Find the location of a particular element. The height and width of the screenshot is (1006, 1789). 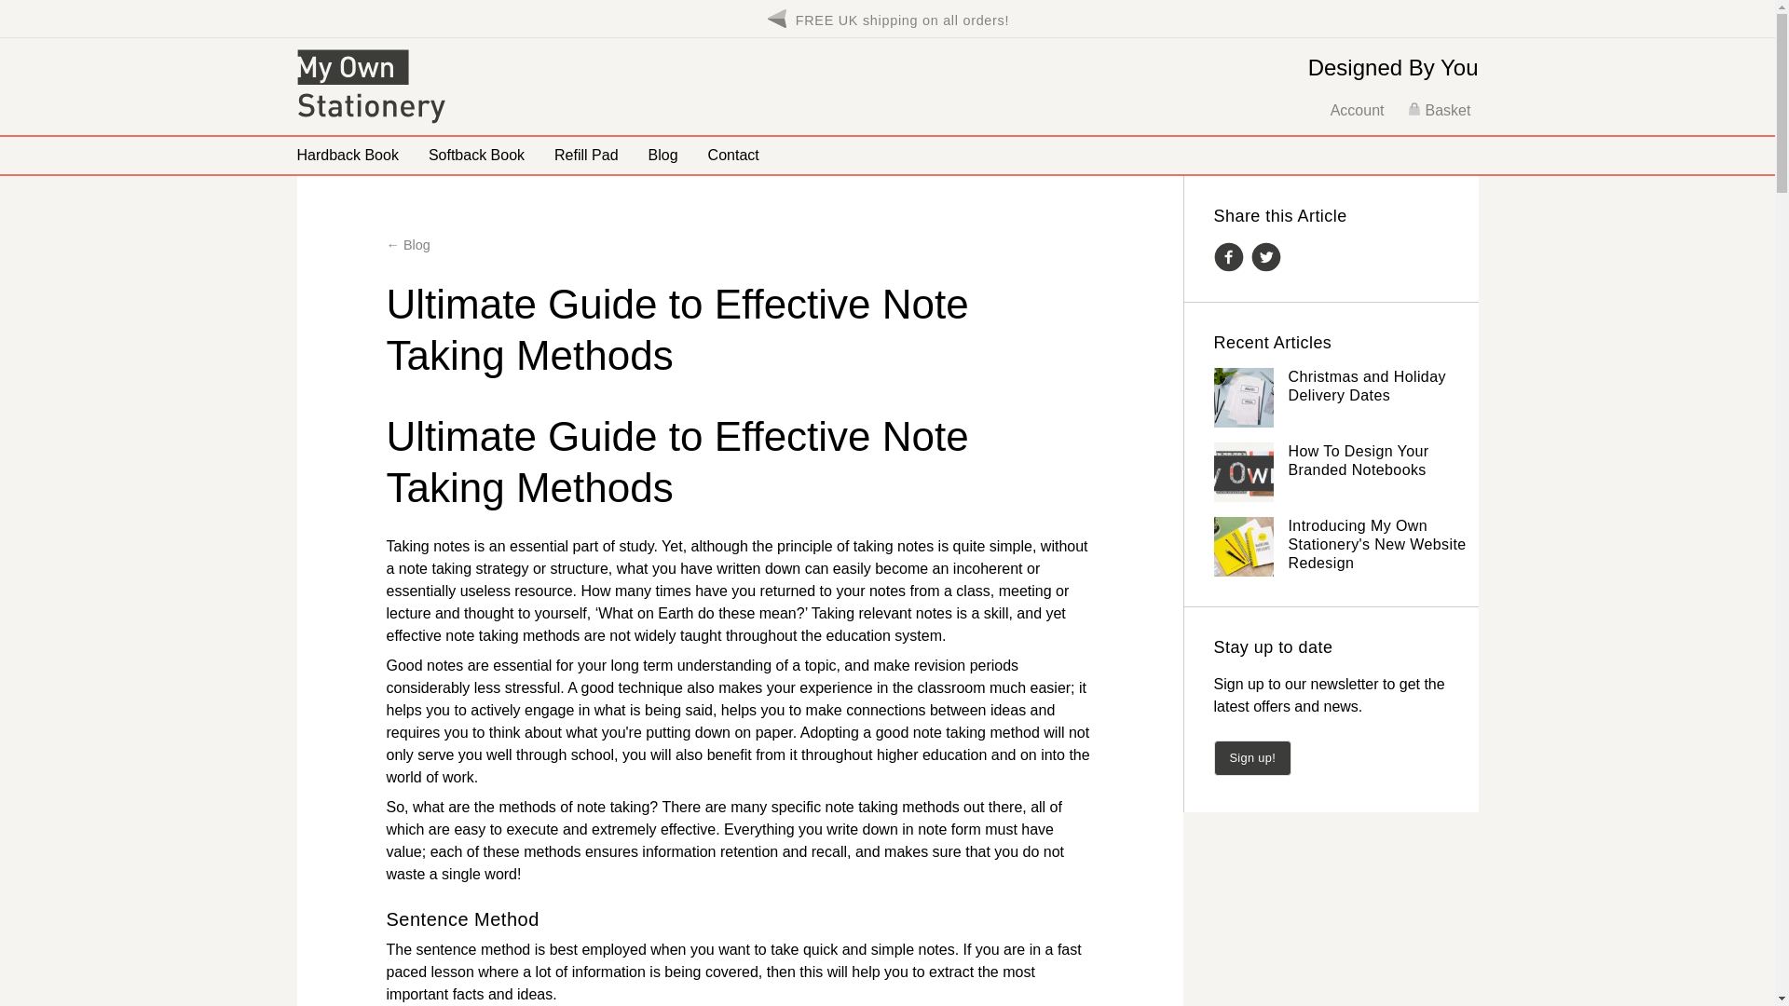

Basket is located at coordinates (1439, 110).